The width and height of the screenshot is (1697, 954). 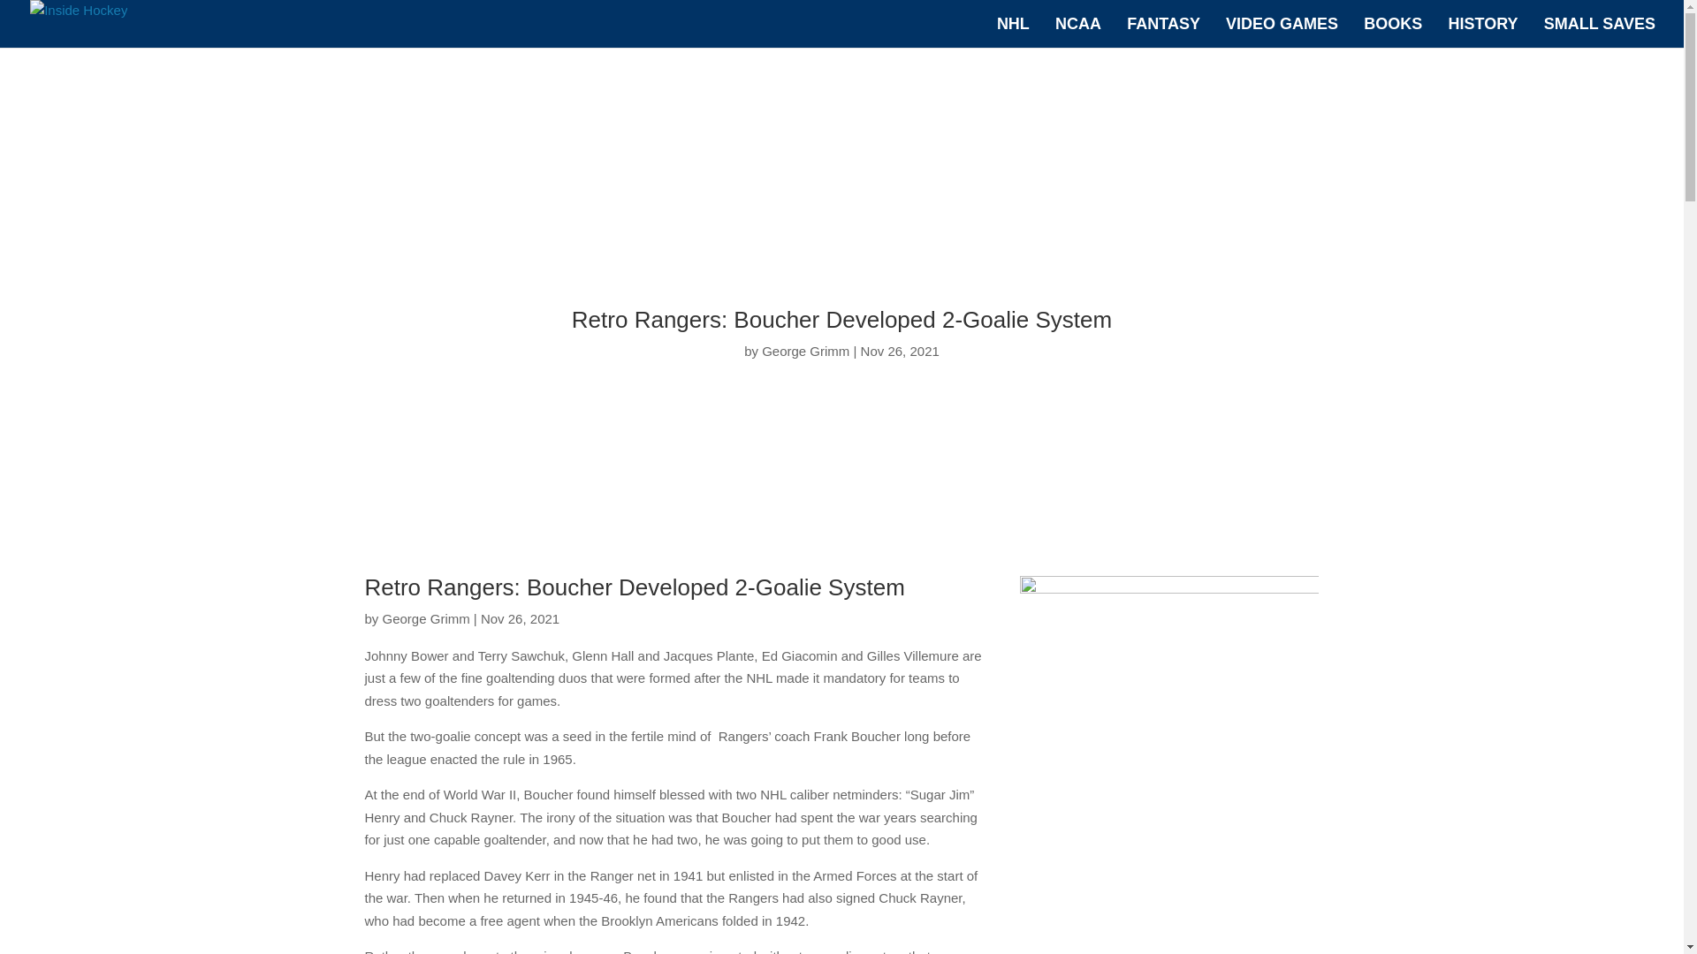 What do you see at coordinates (806, 351) in the screenshot?
I see `Posts by George Grimm` at bounding box center [806, 351].